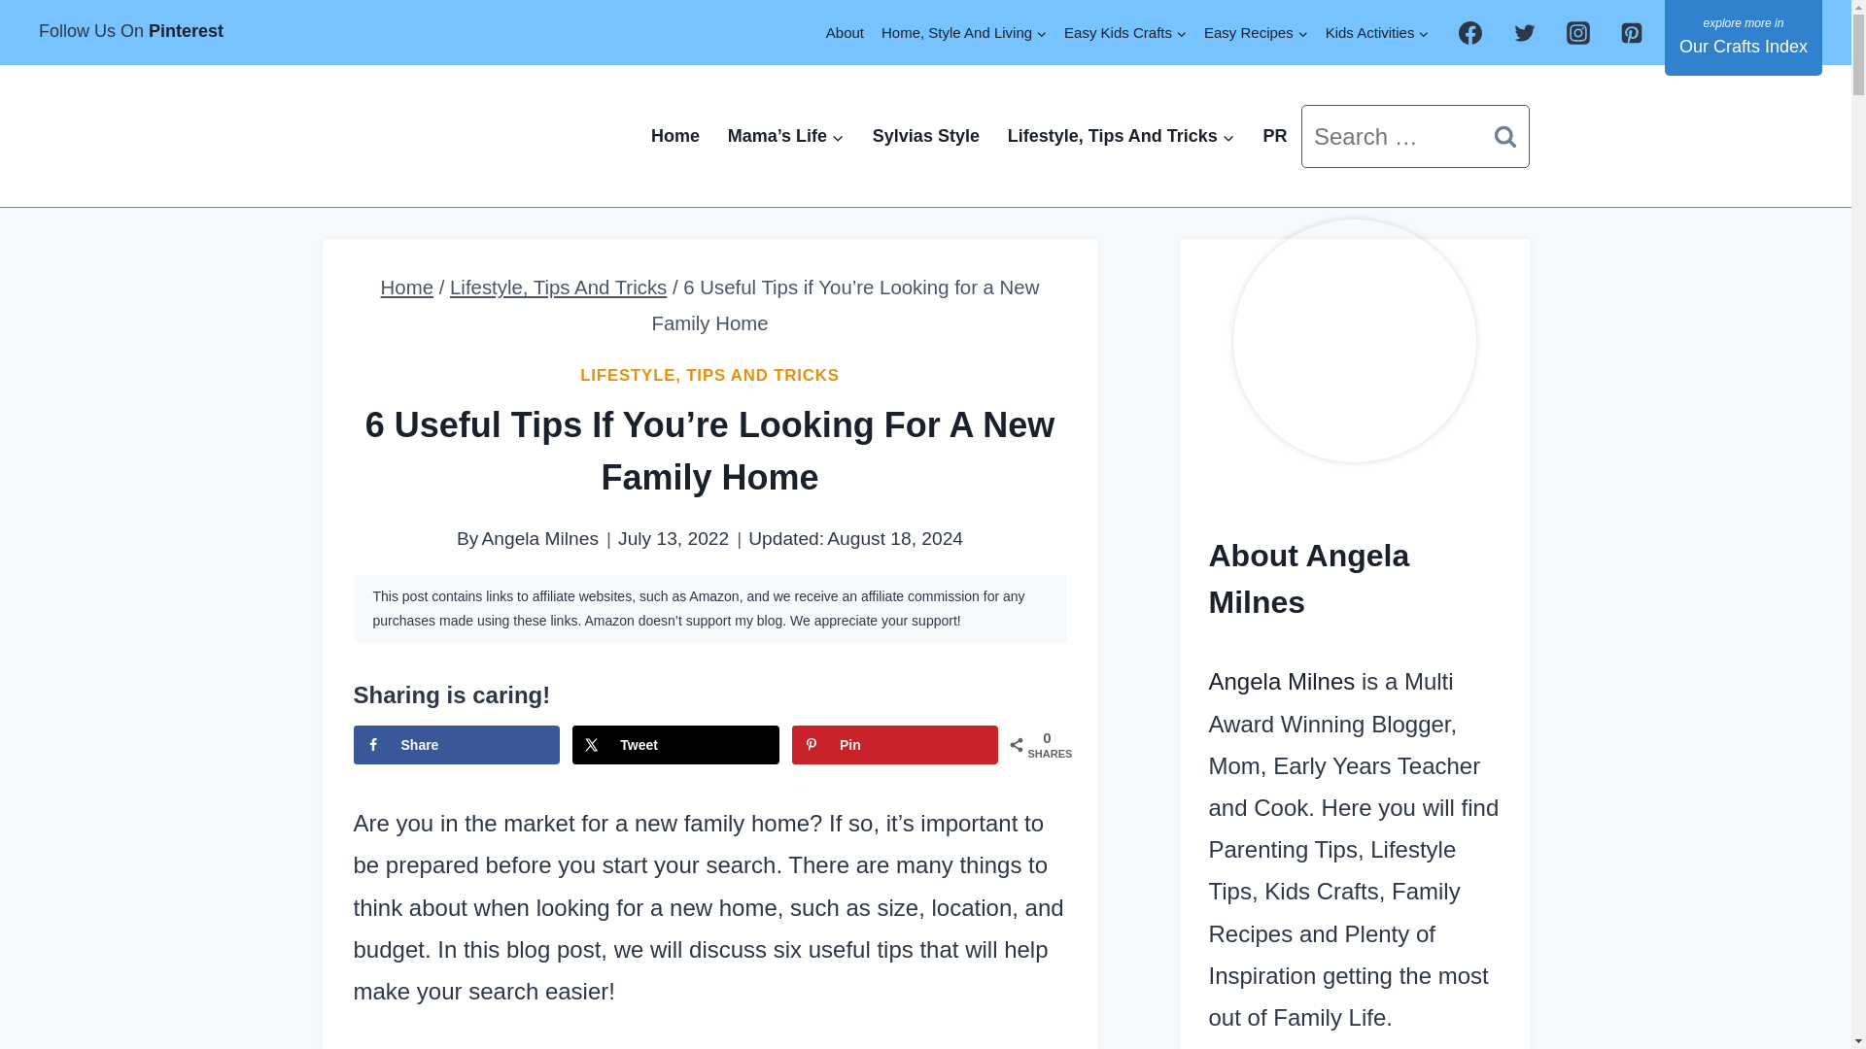  I want to click on Pinterest, so click(187, 31).